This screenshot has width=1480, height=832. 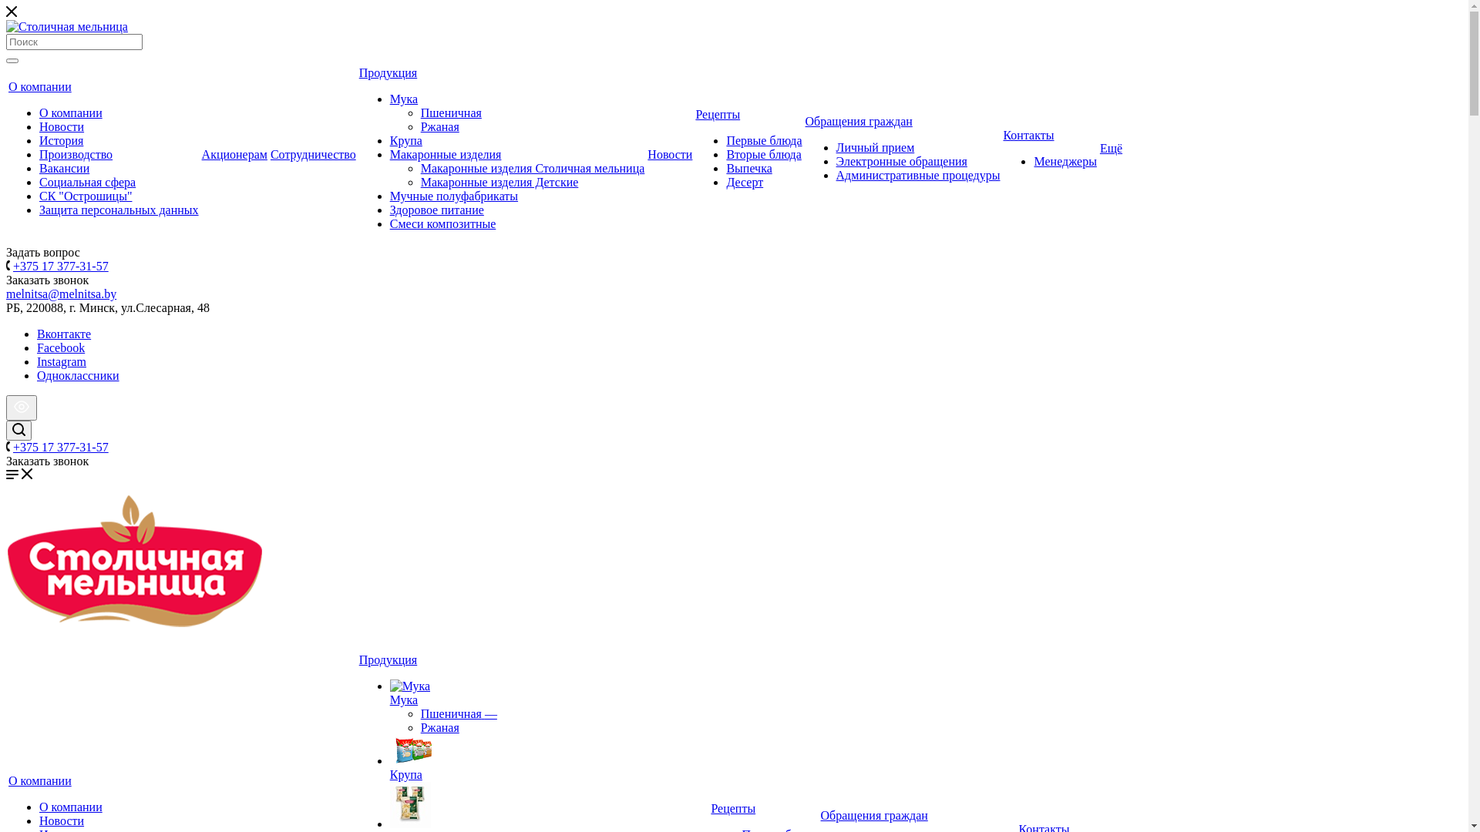 What do you see at coordinates (62, 294) in the screenshot?
I see `melnitsa@melnitsa.by` at bounding box center [62, 294].